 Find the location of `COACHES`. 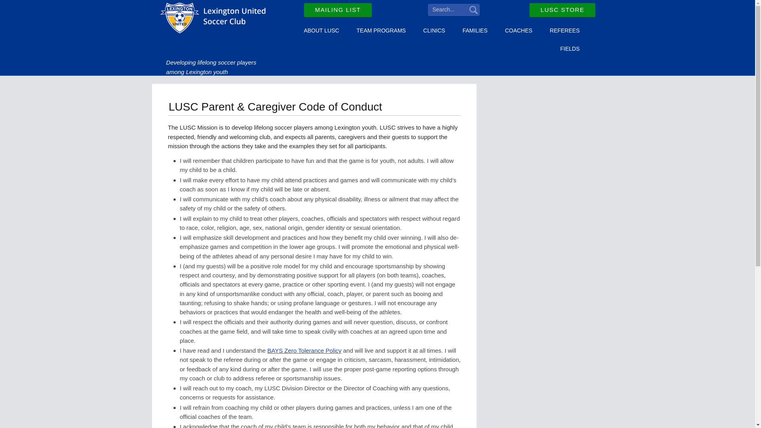

COACHES is located at coordinates (518, 31).